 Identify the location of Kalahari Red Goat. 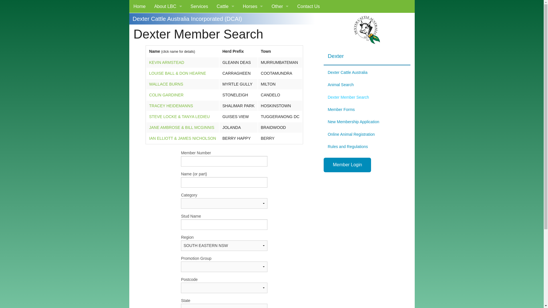
(280, 32).